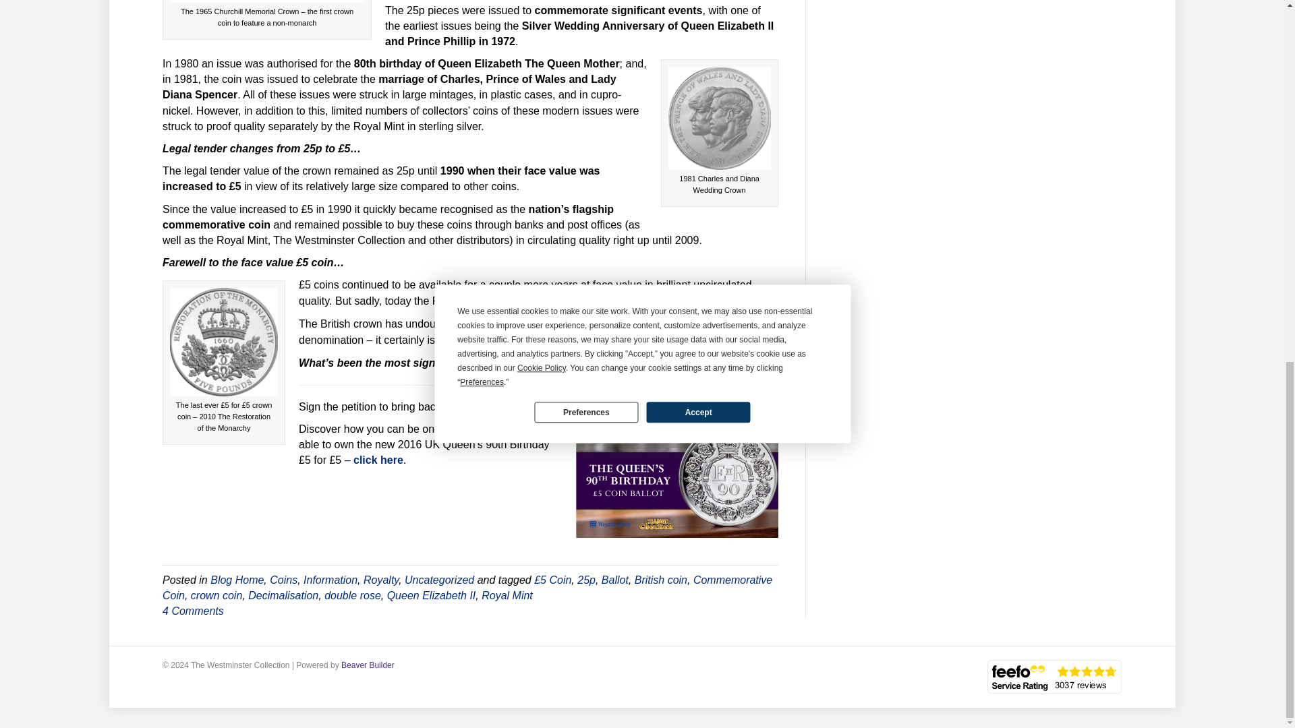 The height and width of the screenshot is (728, 1295). What do you see at coordinates (378, 460) in the screenshot?
I see `click here` at bounding box center [378, 460].